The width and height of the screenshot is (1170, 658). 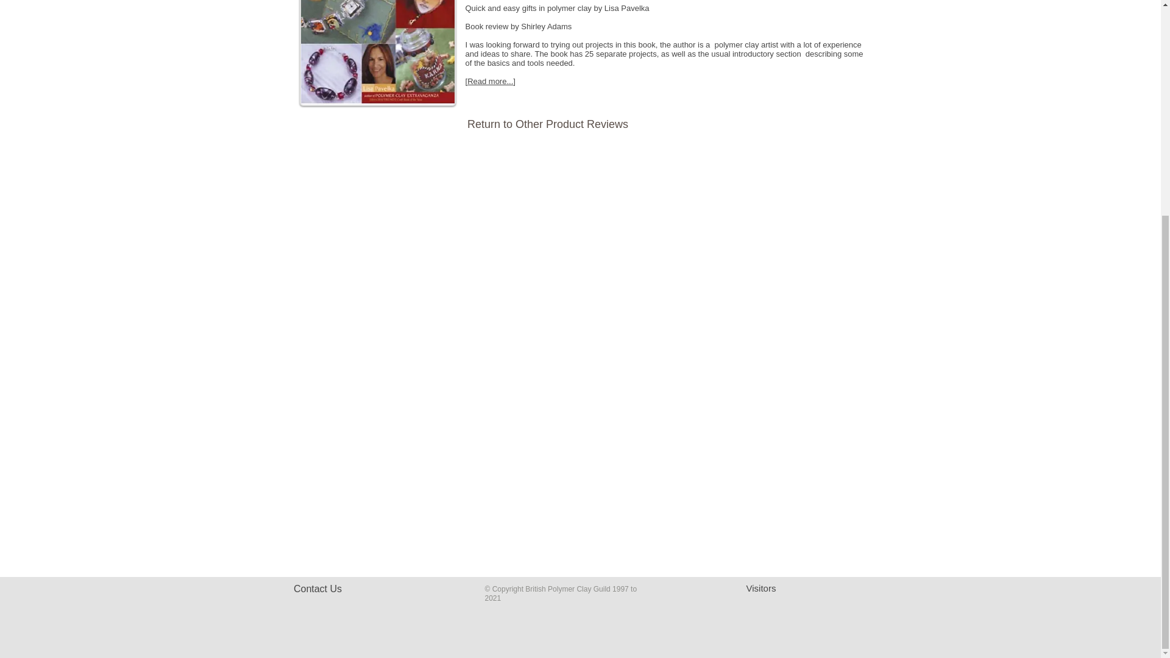 I want to click on Read more..., so click(x=490, y=82).